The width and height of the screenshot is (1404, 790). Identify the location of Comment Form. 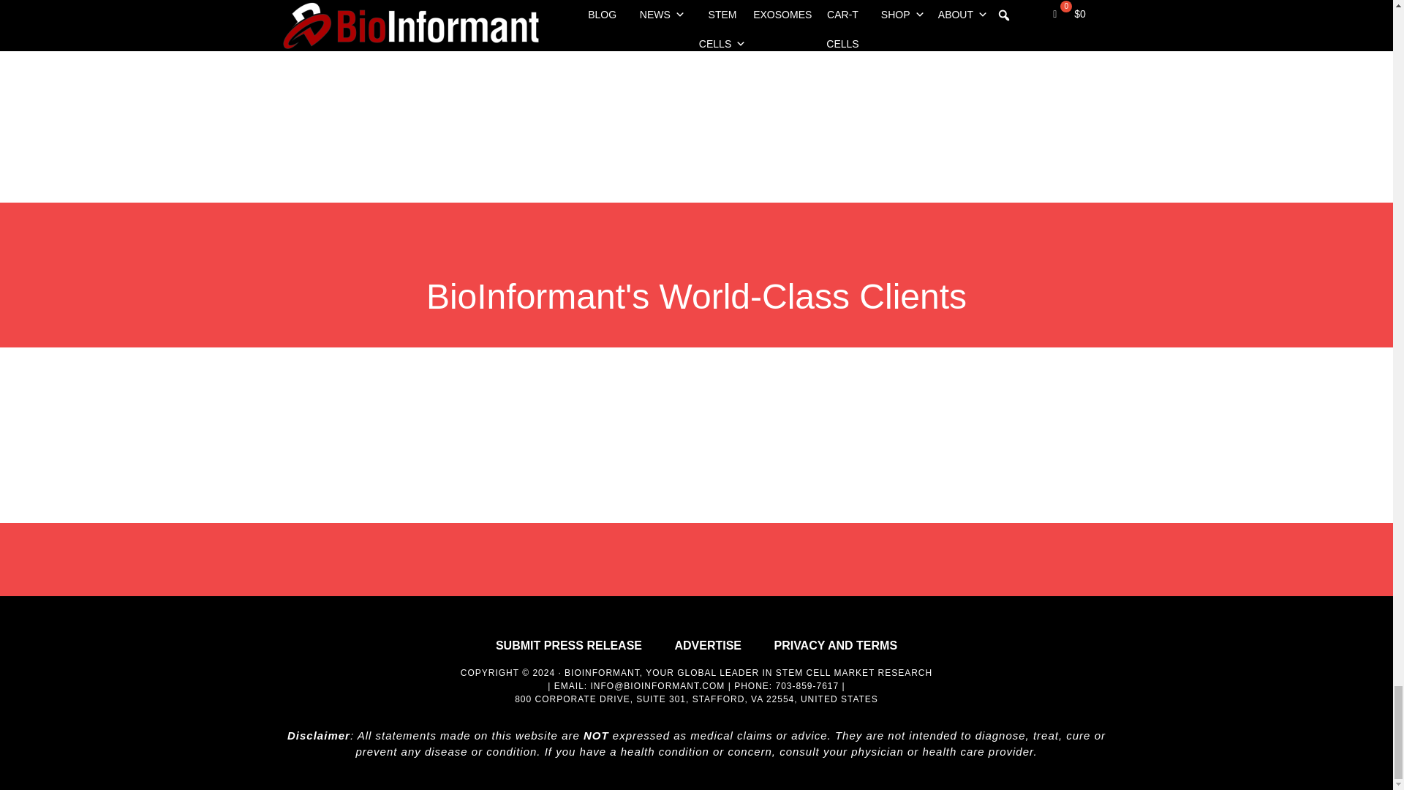
(857, 61).